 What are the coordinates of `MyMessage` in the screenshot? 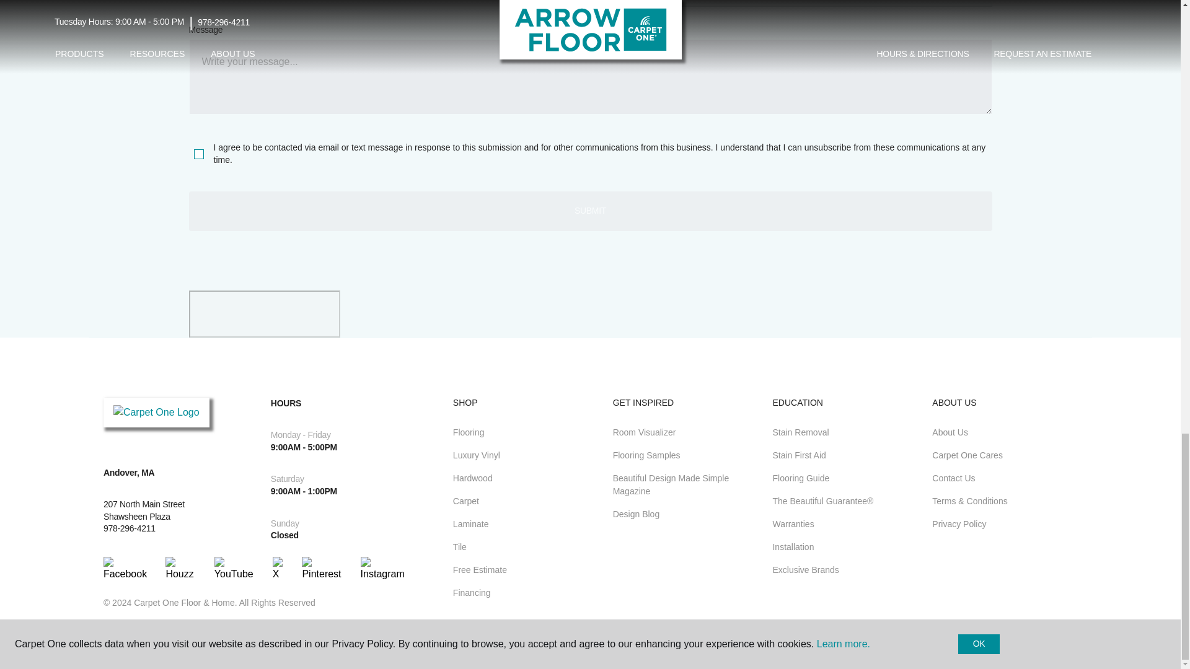 It's located at (589, 76).